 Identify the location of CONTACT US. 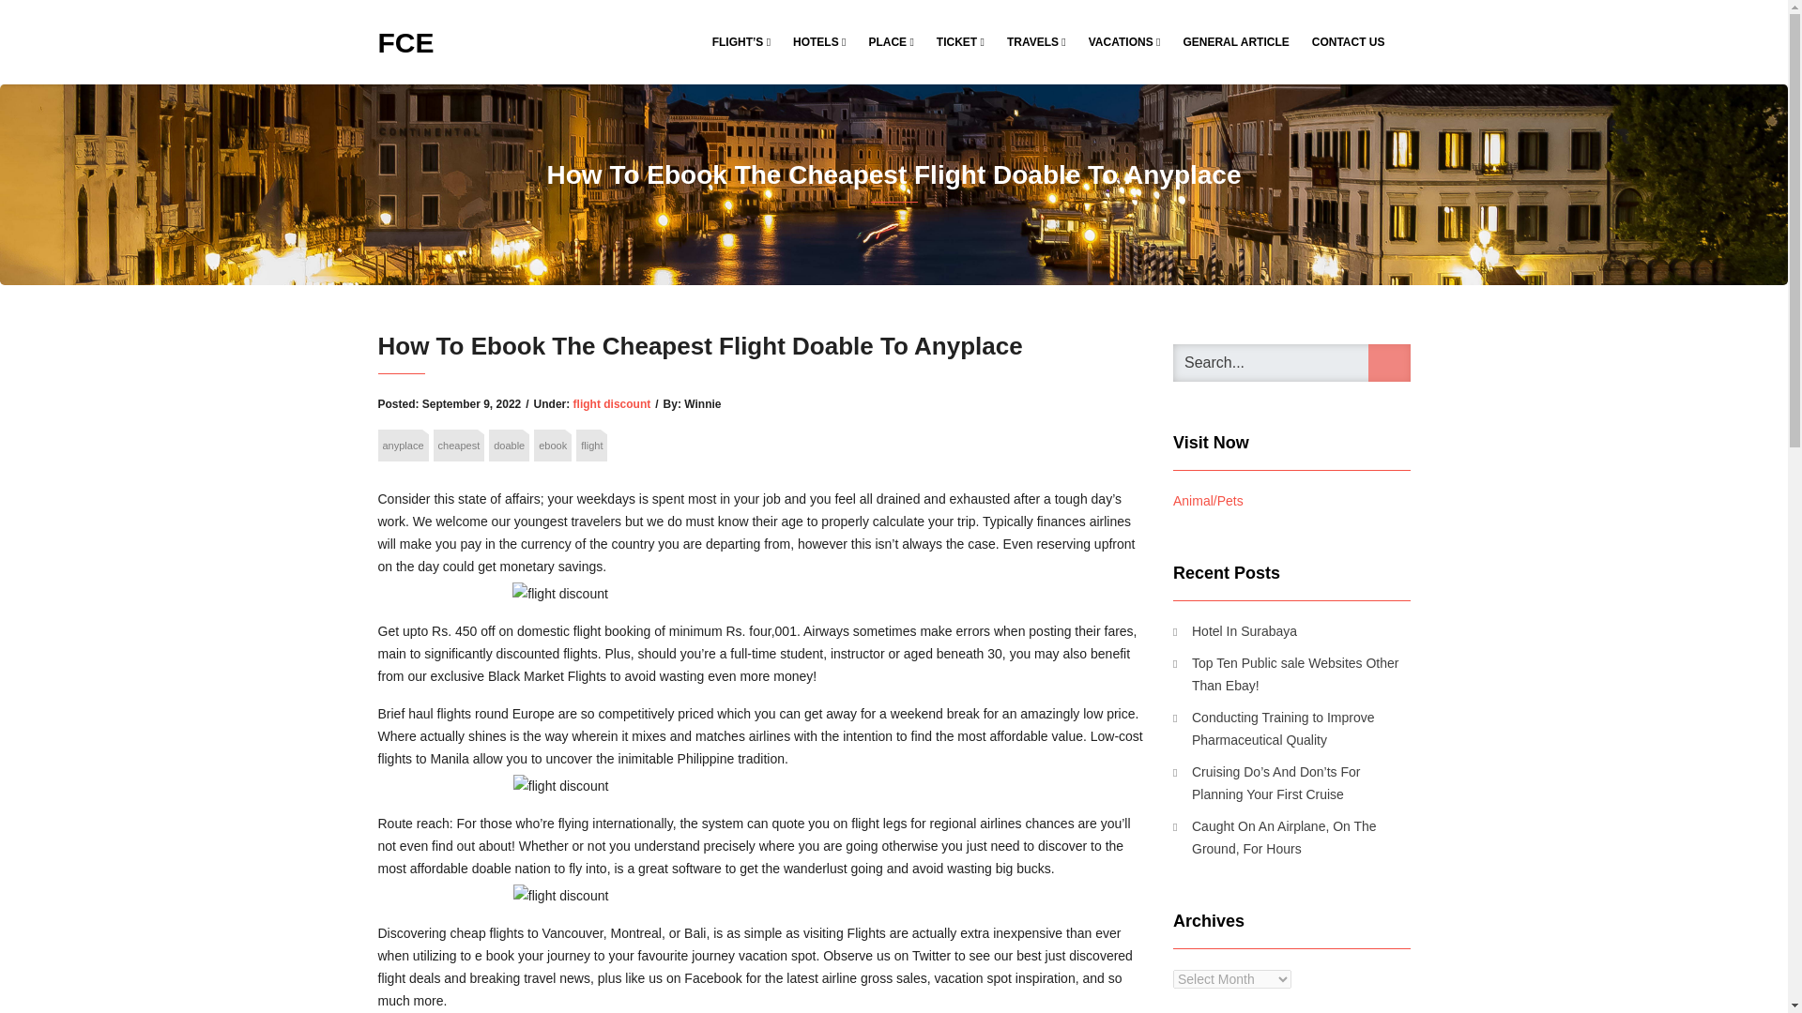
(1349, 41).